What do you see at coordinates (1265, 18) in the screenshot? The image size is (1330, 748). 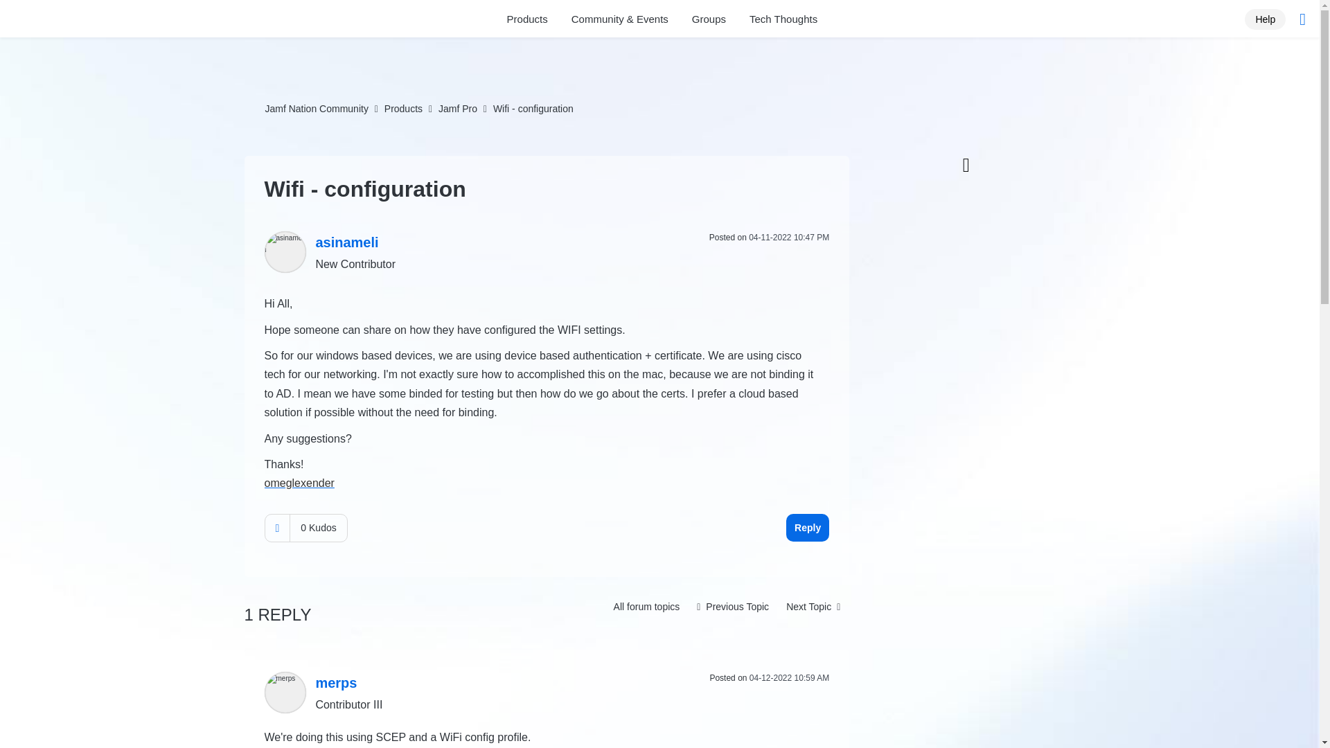 I see `Help` at bounding box center [1265, 18].